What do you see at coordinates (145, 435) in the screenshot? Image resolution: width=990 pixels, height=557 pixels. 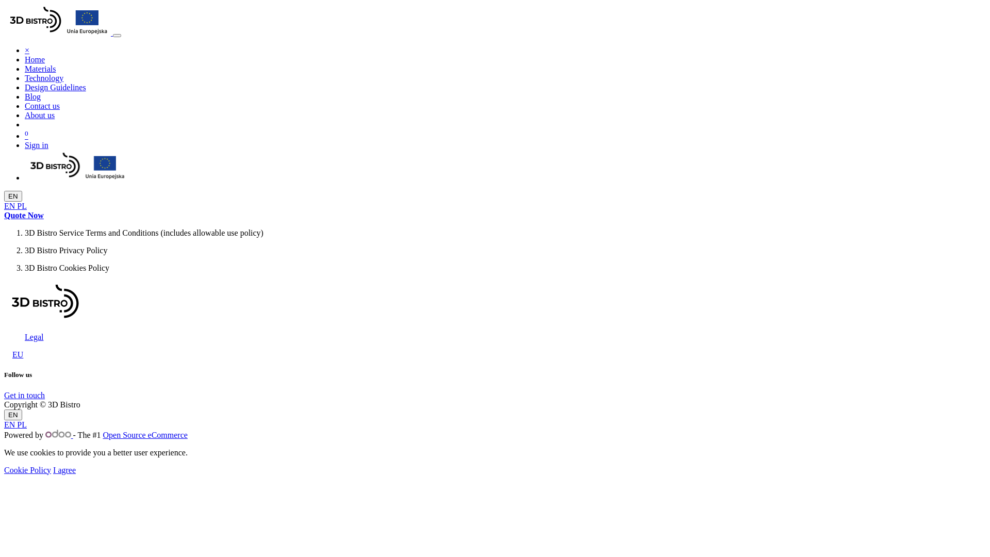 I see `Open Source eCommerce` at bounding box center [145, 435].